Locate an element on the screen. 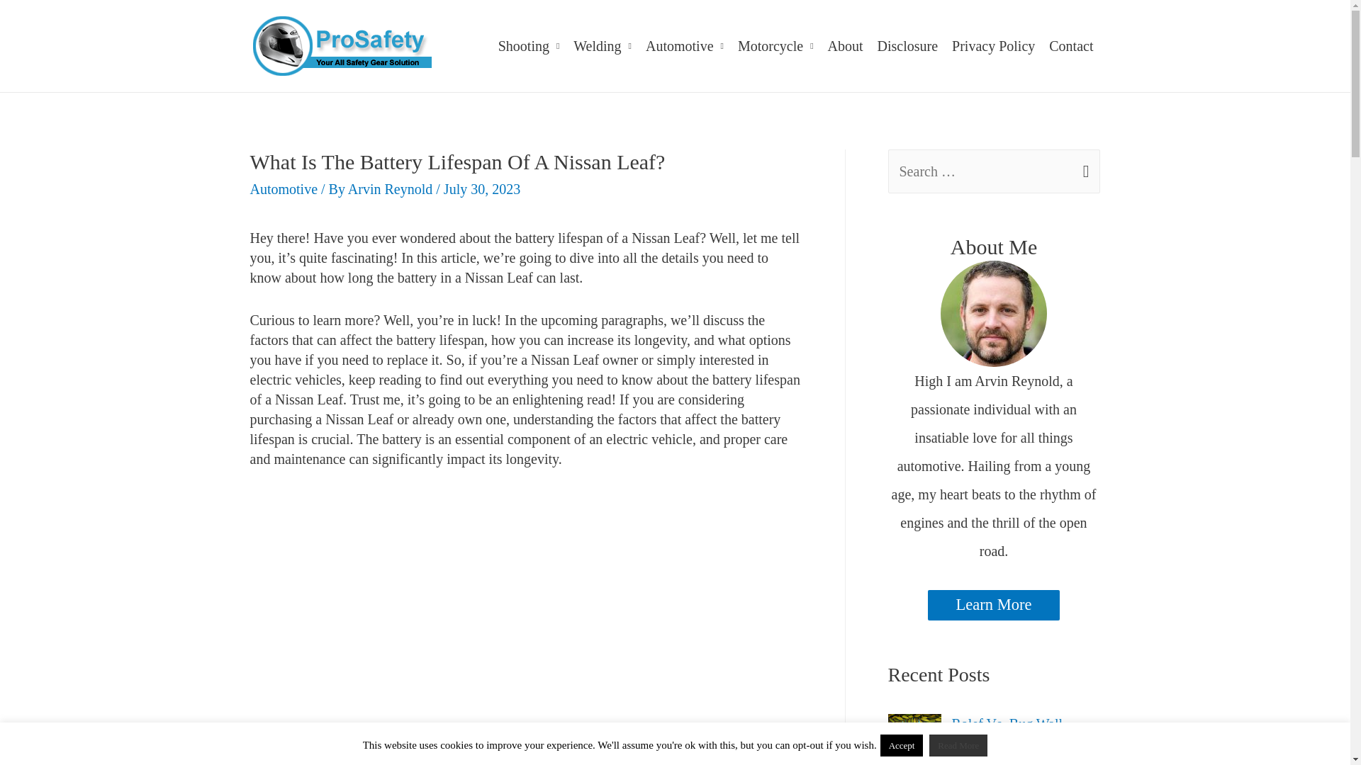 This screenshot has width=1361, height=765. View all posts by Arvin Reynold is located at coordinates (391, 188).